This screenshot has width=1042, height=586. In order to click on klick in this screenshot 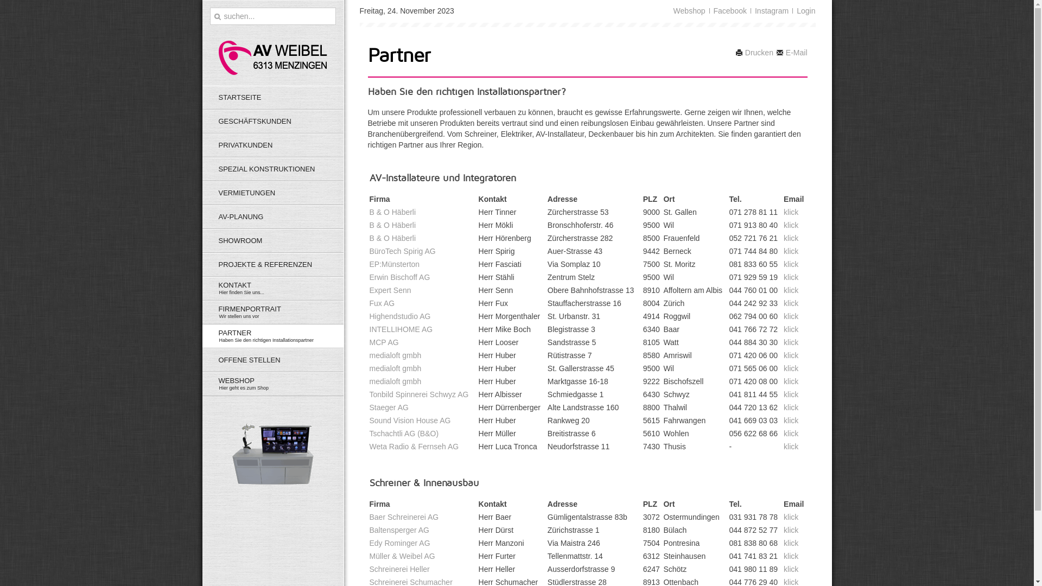, I will do `click(791, 329)`.